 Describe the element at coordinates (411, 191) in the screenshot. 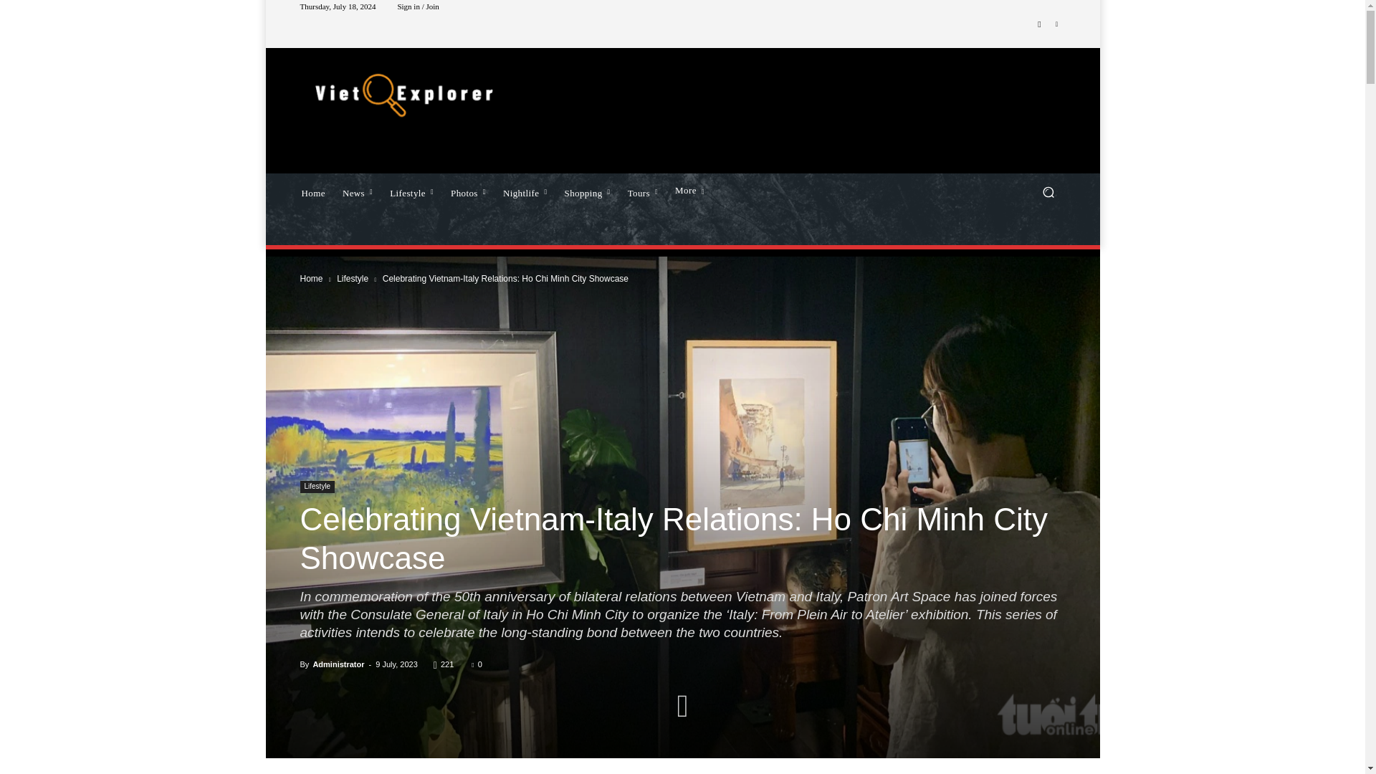

I see `Lifestyle` at that location.